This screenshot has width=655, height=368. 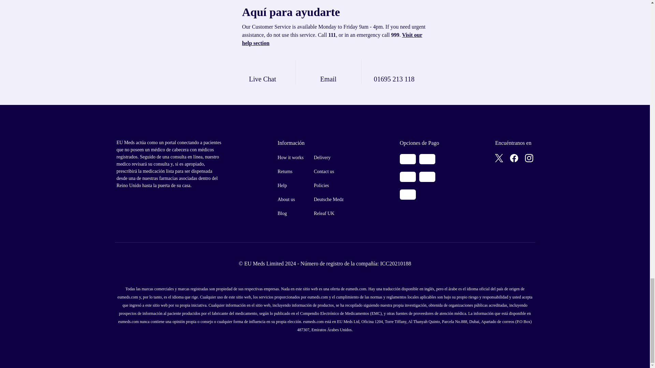 I want to click on Live Chat, so click(x=263, y=72).